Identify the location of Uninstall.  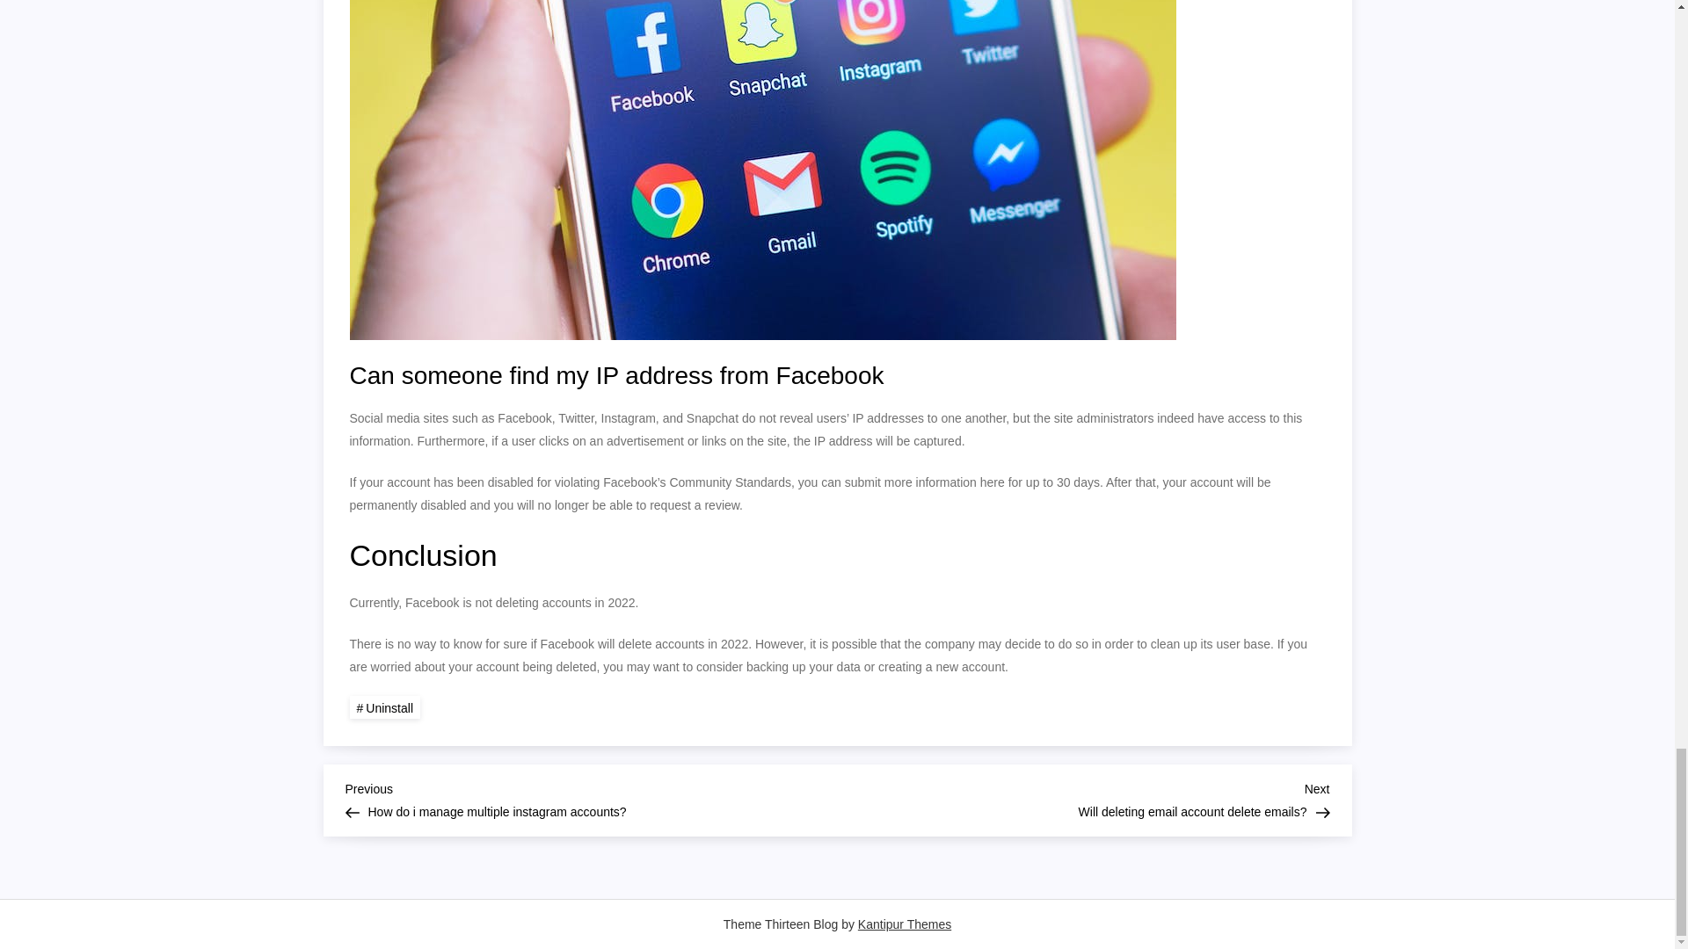
(1083, 798).